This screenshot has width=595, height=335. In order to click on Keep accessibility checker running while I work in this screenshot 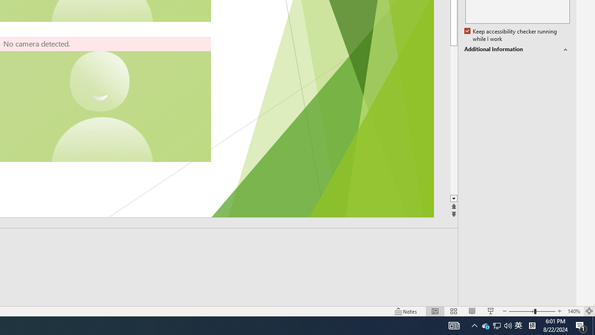, I will do `click(511, 35)`.